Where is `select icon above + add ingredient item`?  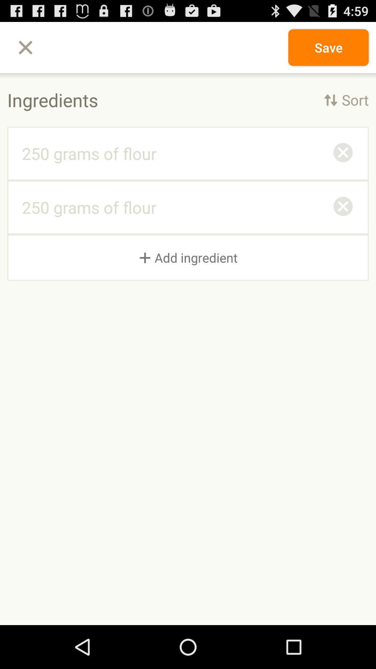 select icon above + add ingredient item is located at coordinates (343, 207).